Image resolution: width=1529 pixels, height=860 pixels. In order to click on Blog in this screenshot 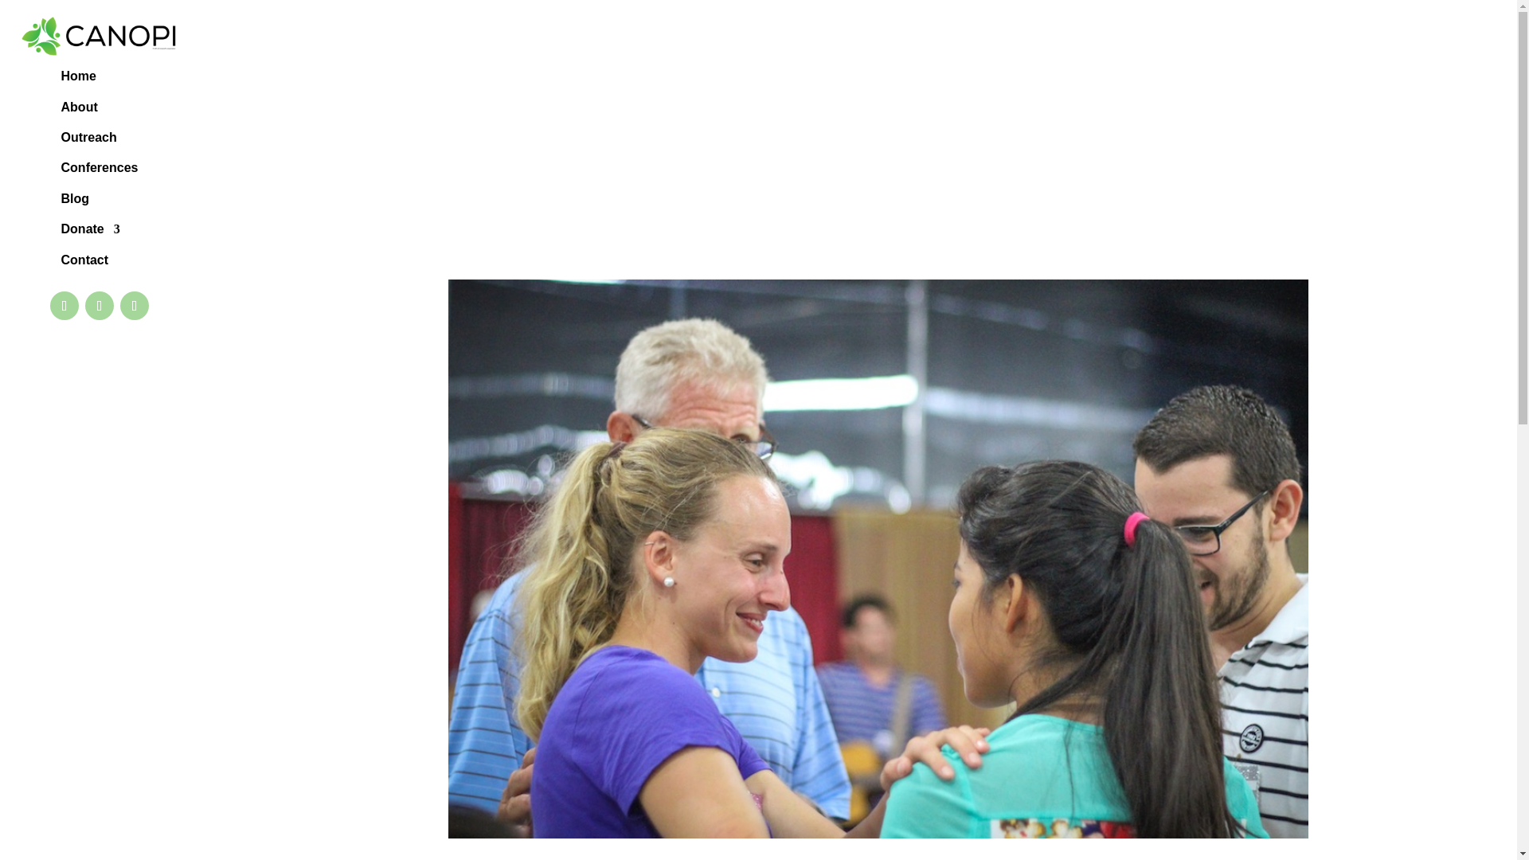, I will do `click(75, 201)`.